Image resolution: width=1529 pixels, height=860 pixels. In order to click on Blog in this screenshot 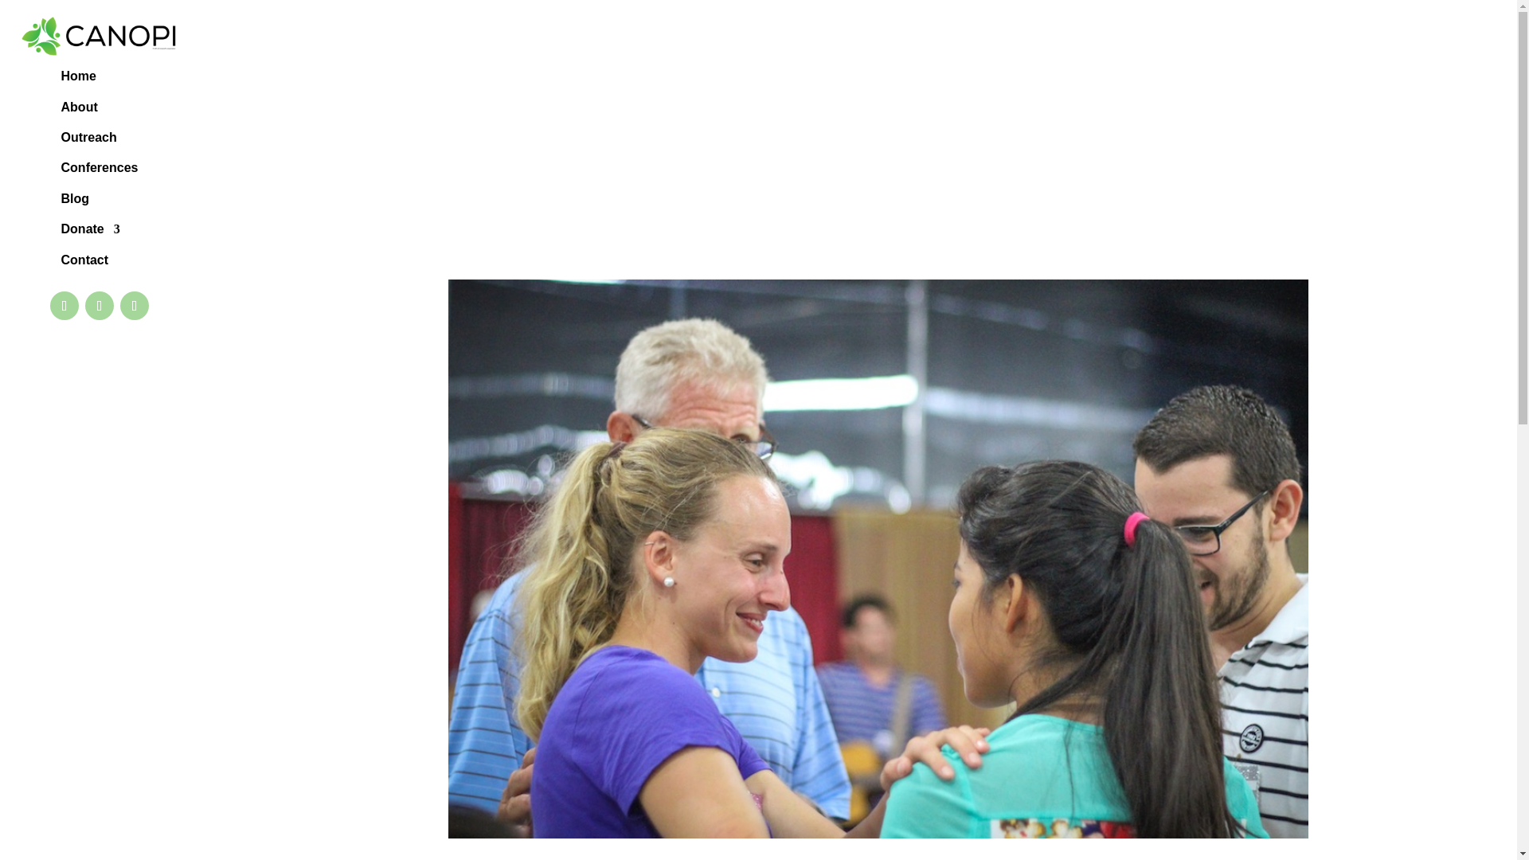, I will do `click(75, 201)`.